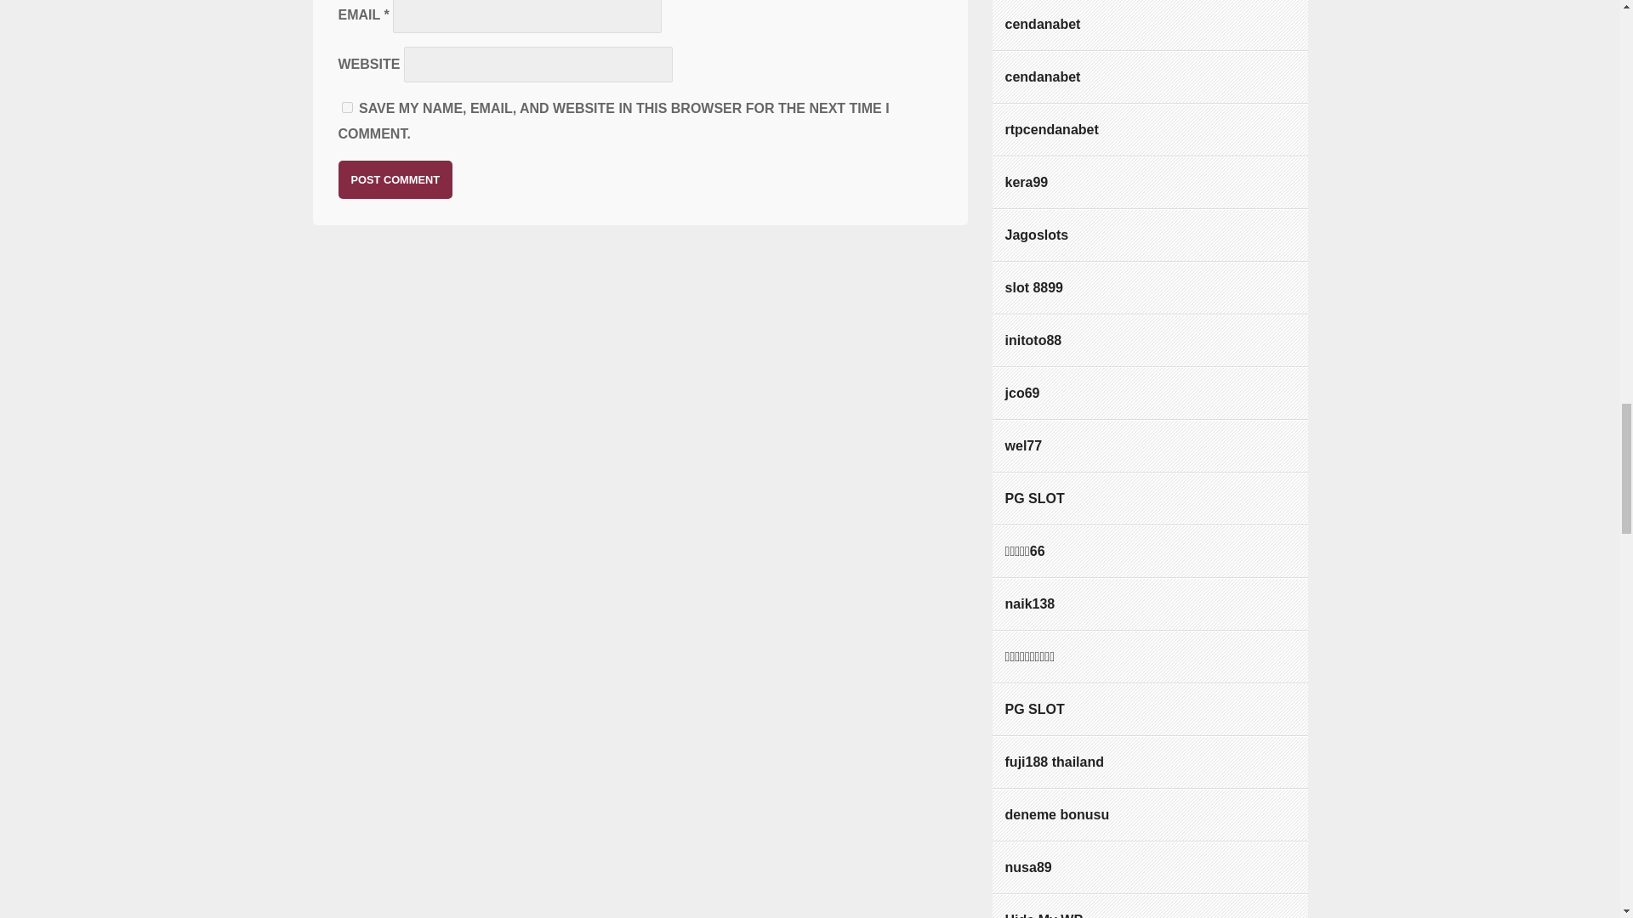 Image resolution: width=1633 pixels, height=918 pixels. Describe the element at coordinates (347, 107) in the screenshot. I see `yes` at that location.